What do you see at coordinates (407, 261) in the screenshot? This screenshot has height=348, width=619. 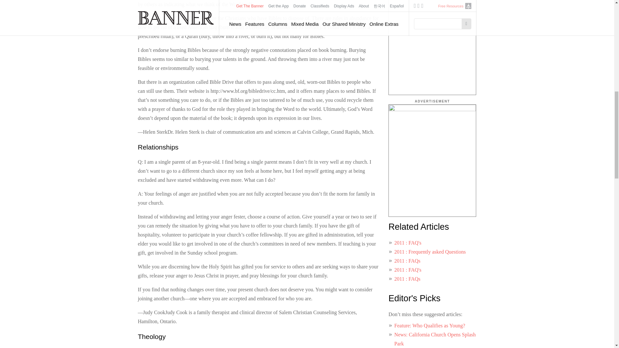 I see `2011 : FAQs` at bounding box center [407, 261].